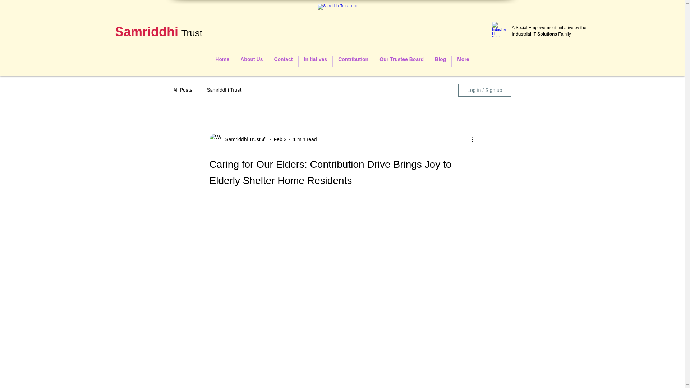 The image size is (690, 388). What do you see at coordinates (283, 61) in the screenshot?
I see `Contact` at bounding box center [283, 61].